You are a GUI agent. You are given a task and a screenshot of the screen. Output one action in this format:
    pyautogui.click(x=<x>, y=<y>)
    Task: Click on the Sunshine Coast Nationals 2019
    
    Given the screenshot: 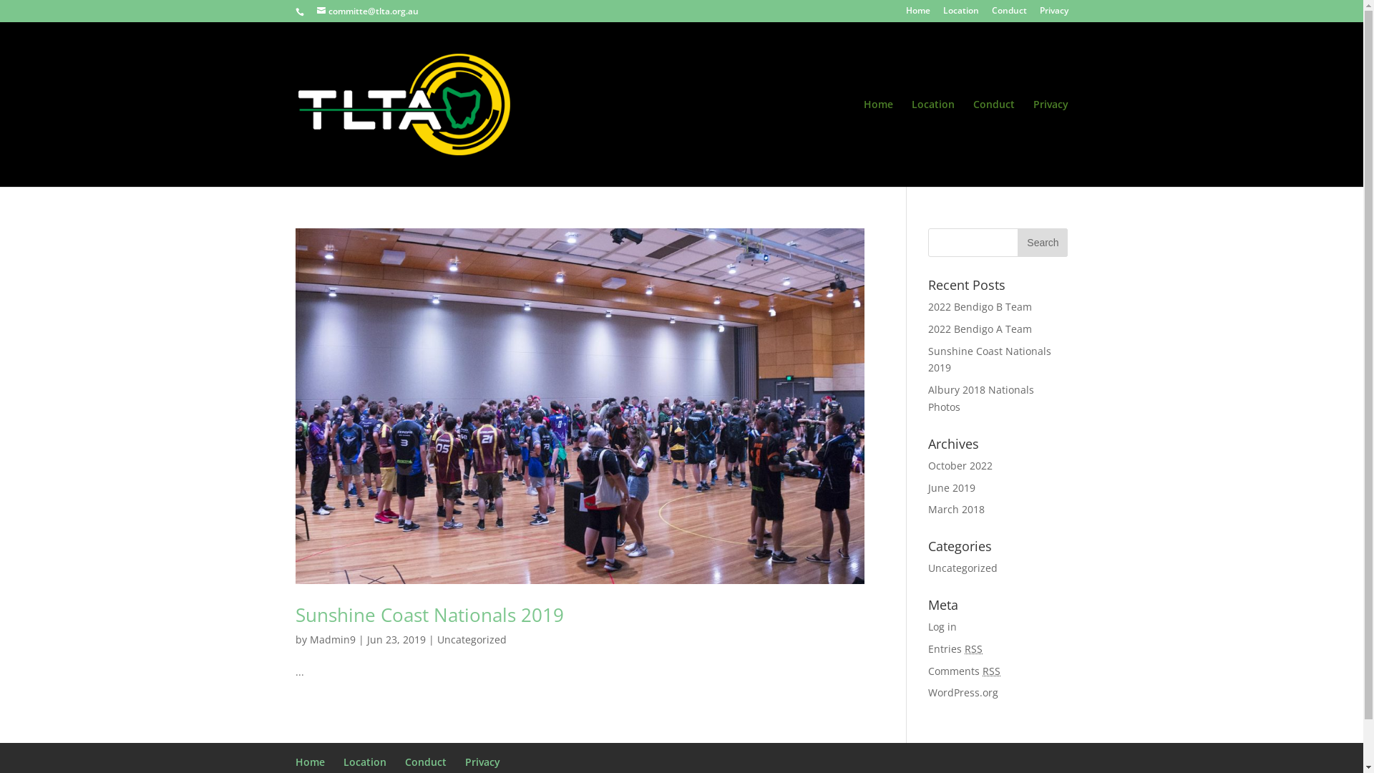 What is the action you would take?
    pyautogui.click(x=990, y=359)
    